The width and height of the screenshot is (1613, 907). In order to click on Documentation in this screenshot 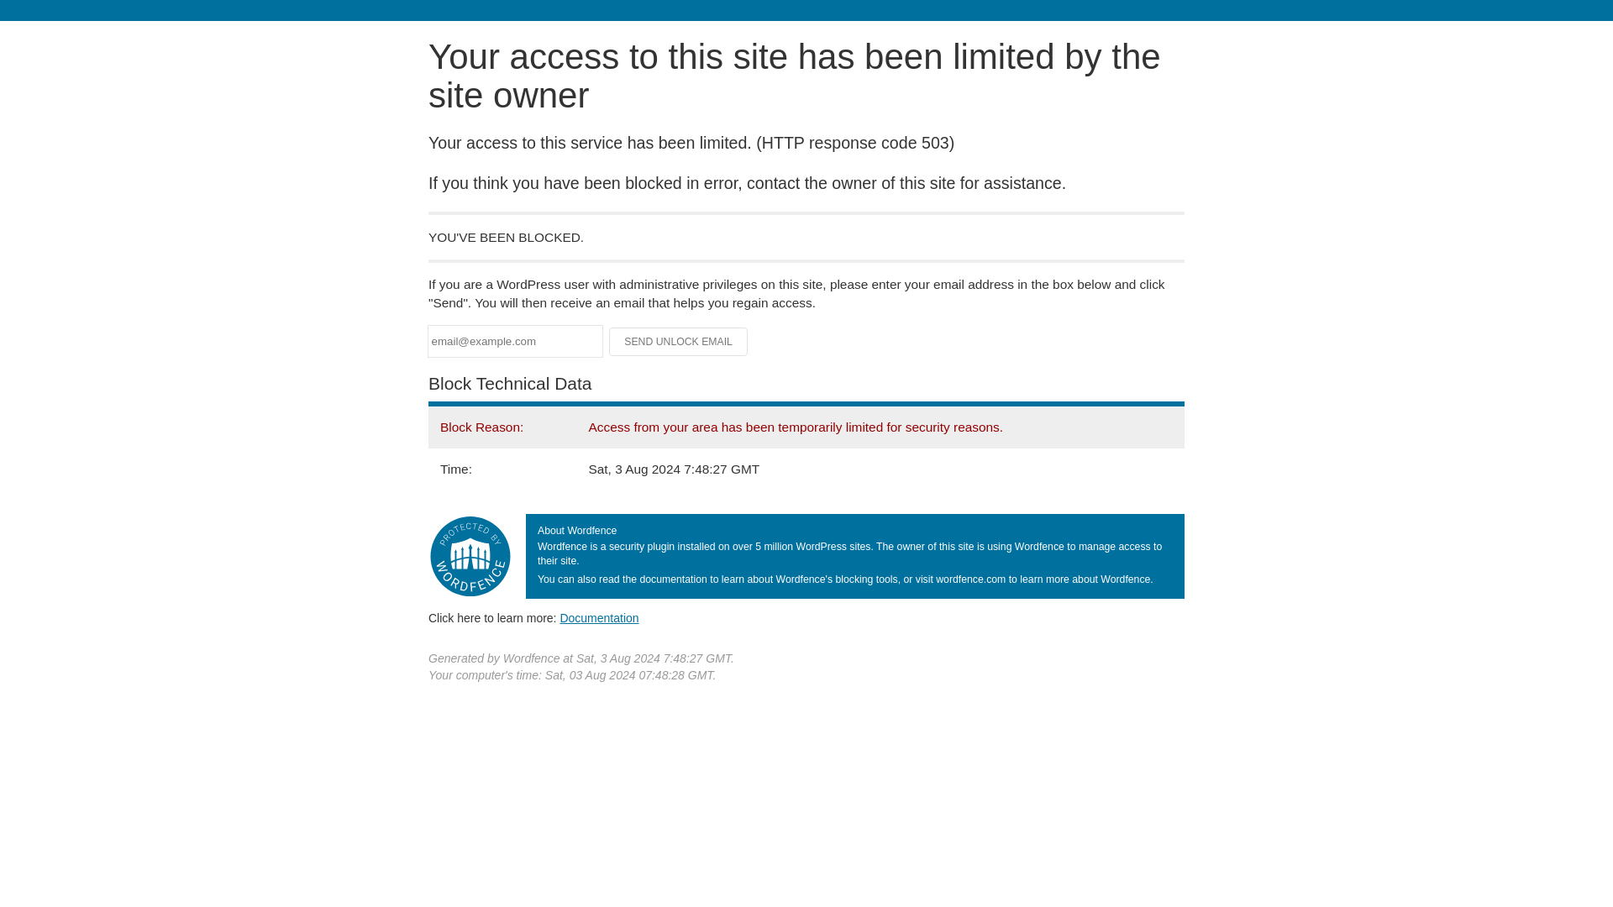, I will do `click(599, 618)`.